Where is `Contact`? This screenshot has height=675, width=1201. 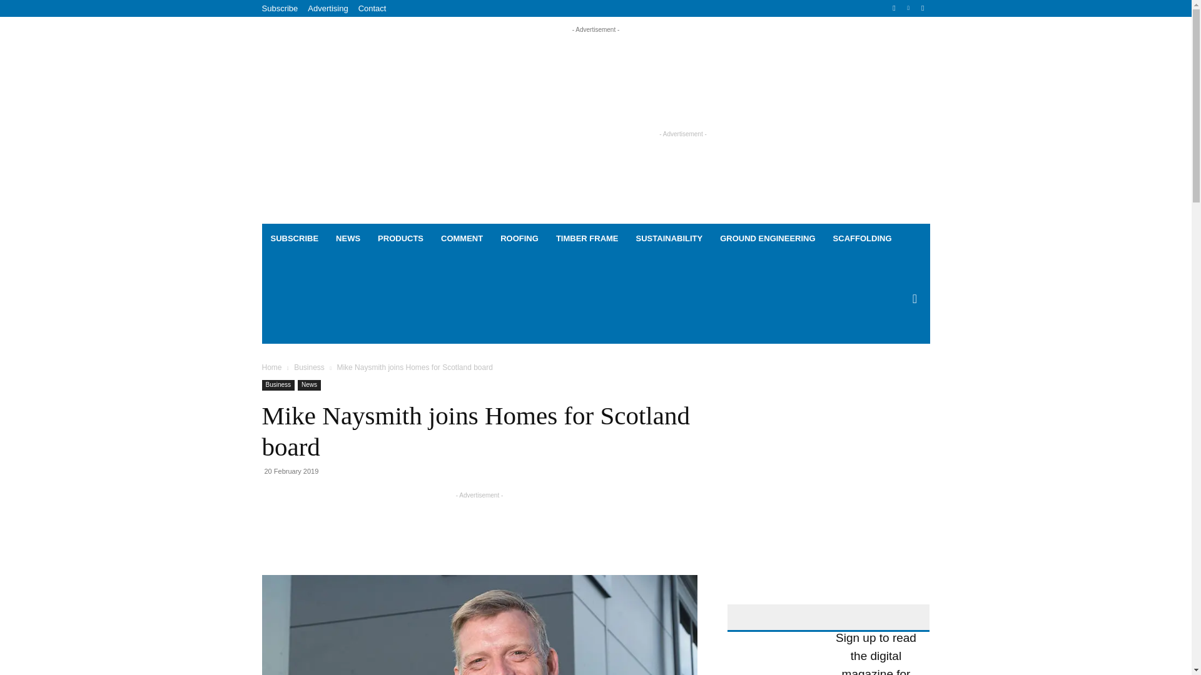 Contact is located at coordinates (372, 8).